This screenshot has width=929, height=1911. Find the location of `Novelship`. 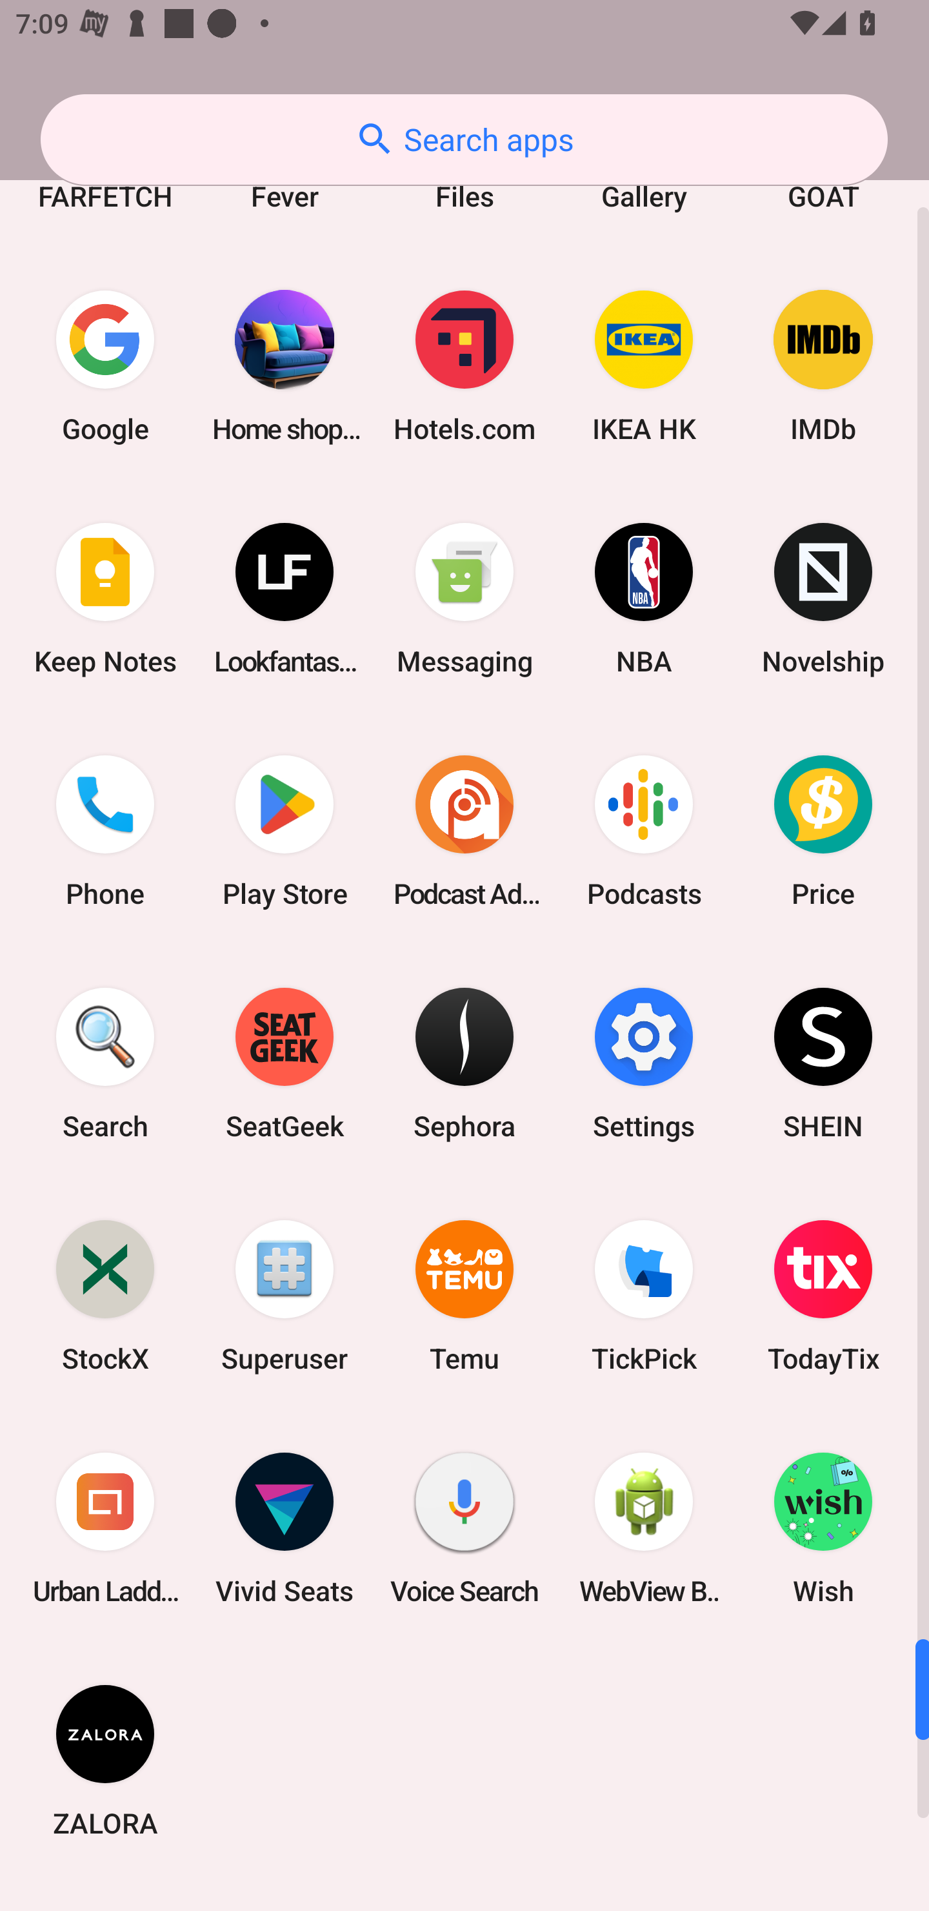

Novelship is located at coordinates (823, 598).